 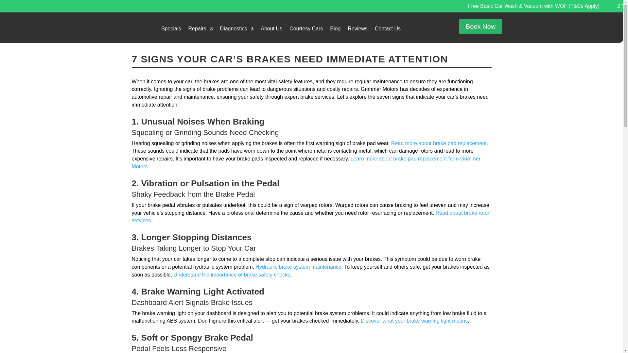 What do you see at coordinates (335, 30) in the screenshot?
I see `Blog` at bounding box center [335, 30].